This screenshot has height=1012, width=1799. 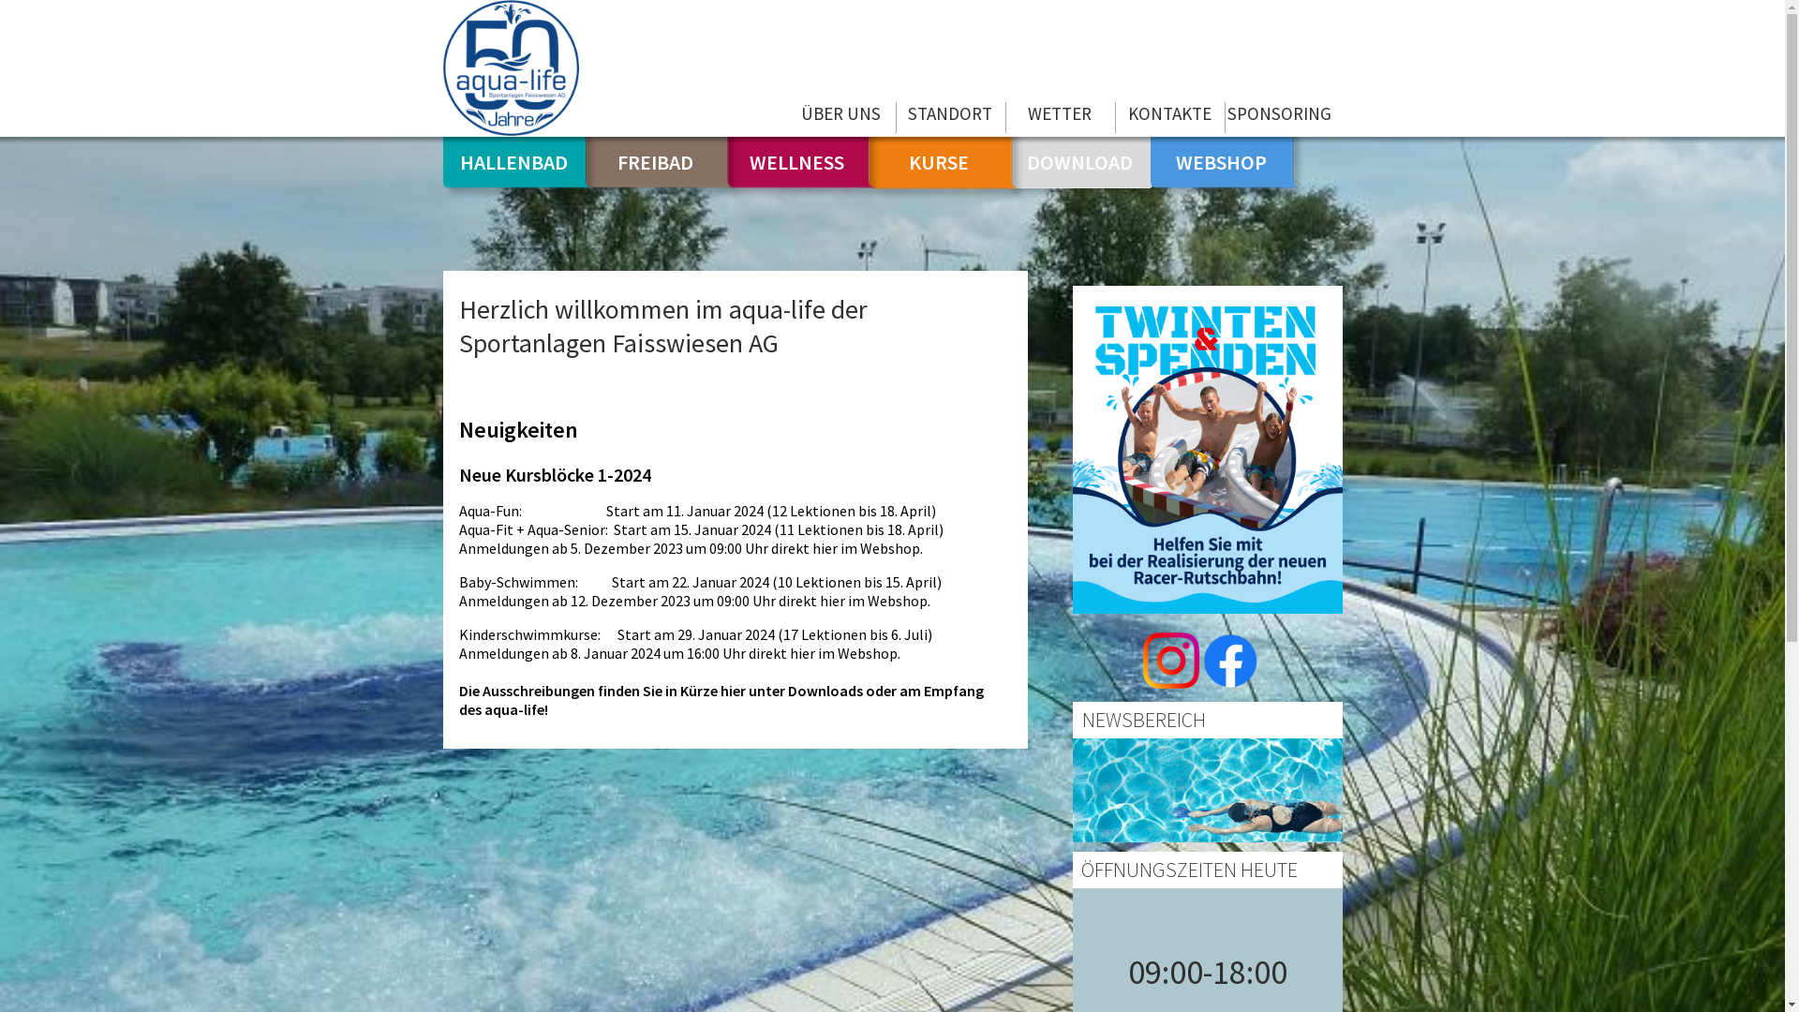 What do you see at coordinates (656, 161) in the screenshot?
I see `FREIBAD` at bounding box center [656, 161].